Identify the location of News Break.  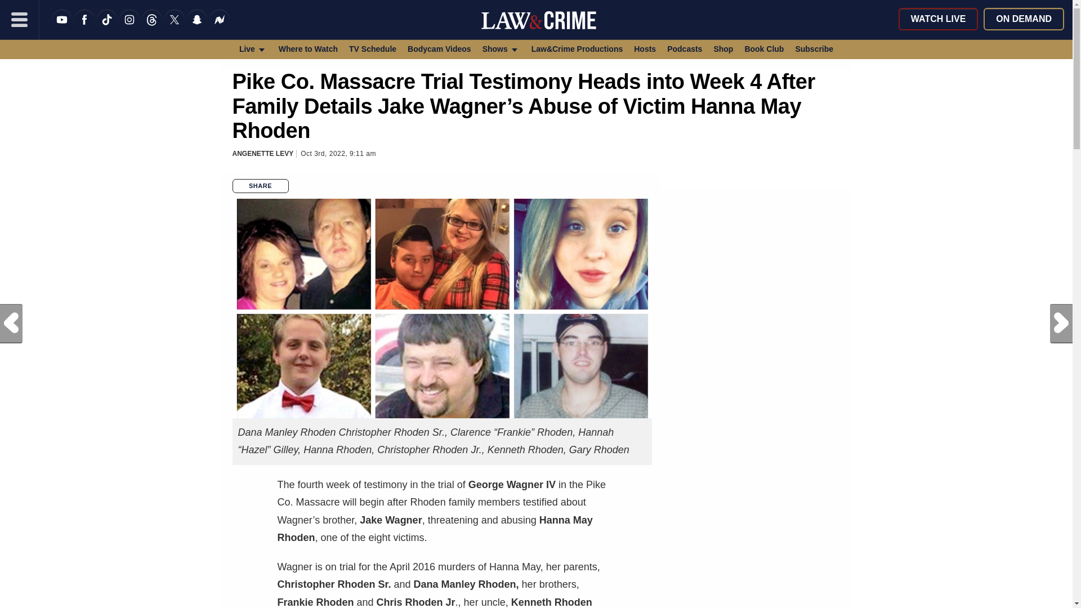
(220, 26).